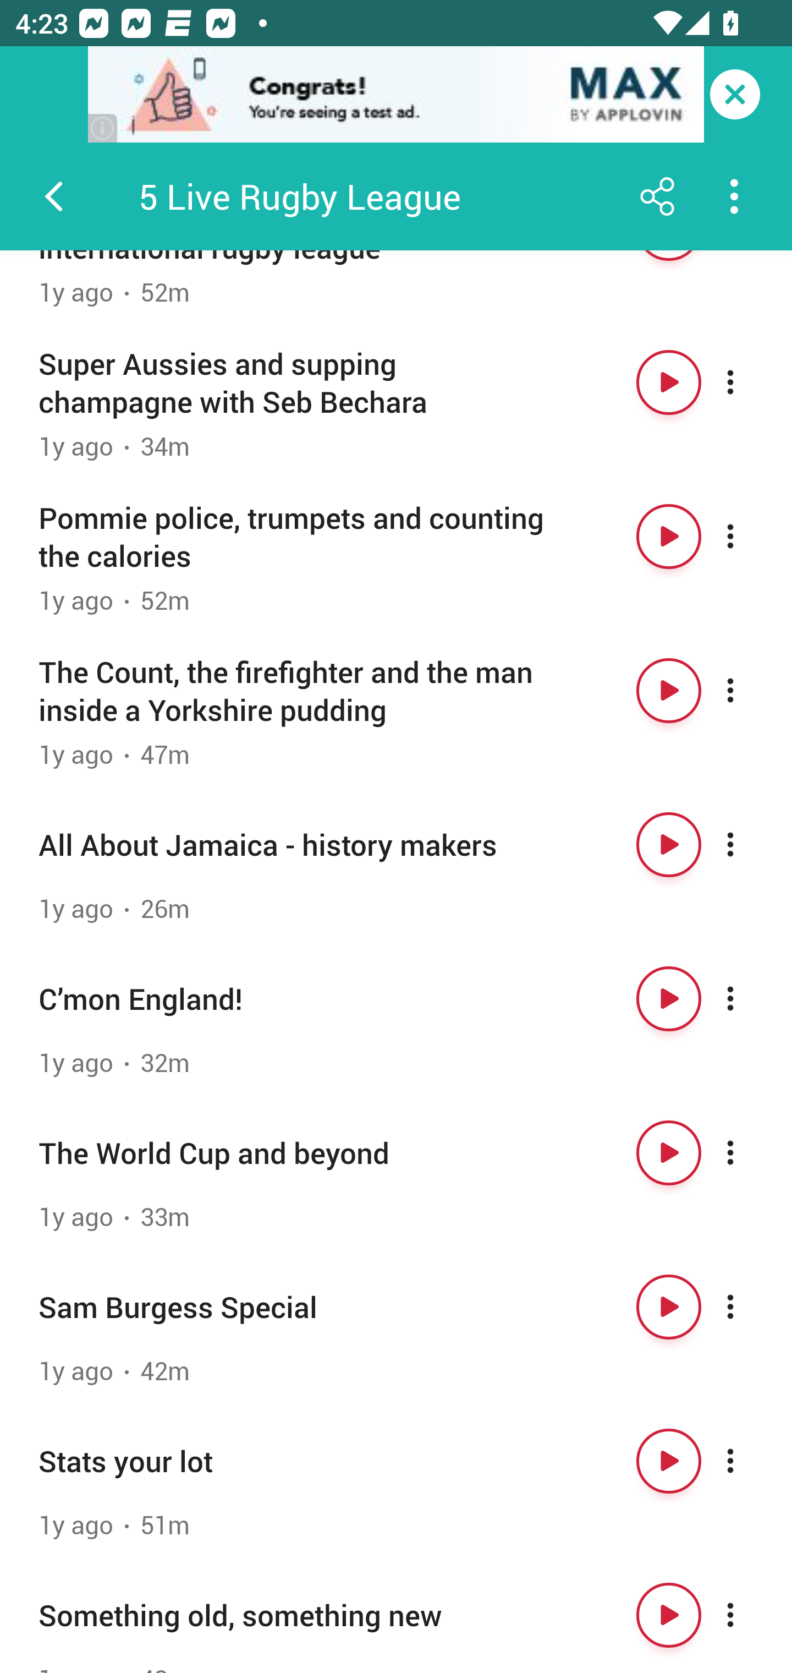 The image size is (792, 1673). Describe the element at coordinates (103, 128) in the screenshot. I see `(i)` at that location.